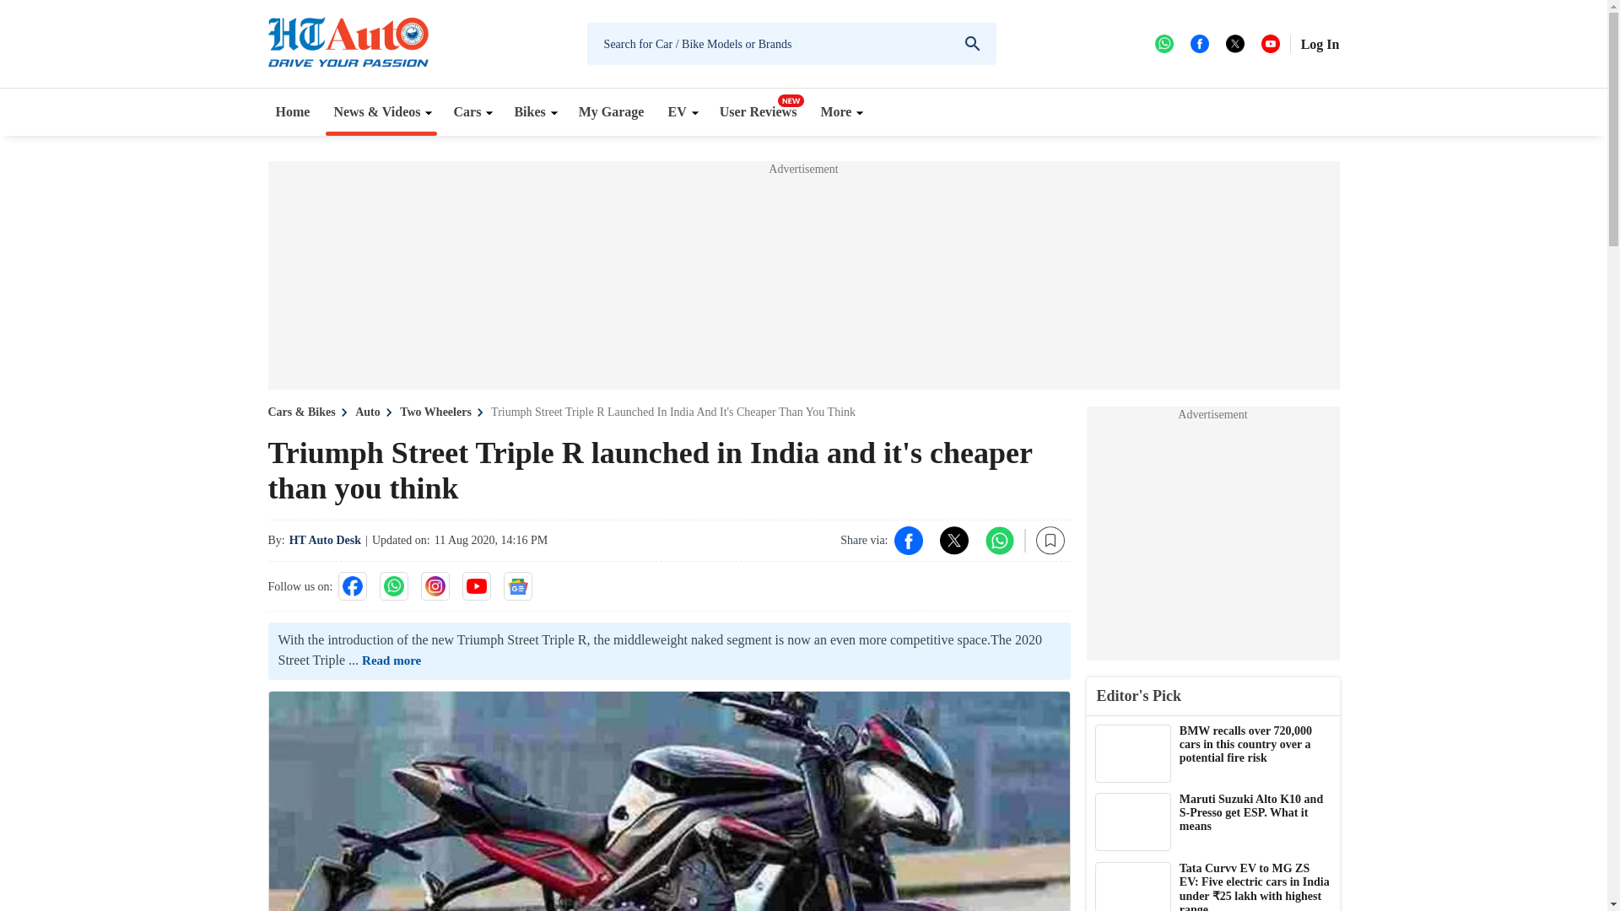 The height and width of the screenshot is (911, 1620). I want to click on EV, so click(681, 111).